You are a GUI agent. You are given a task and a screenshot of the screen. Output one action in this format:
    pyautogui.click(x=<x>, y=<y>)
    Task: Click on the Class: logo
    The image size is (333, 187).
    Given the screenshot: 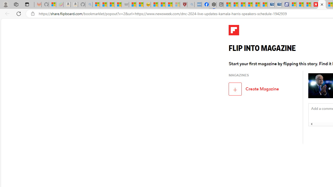 What is the action you would take?
    pyautogui.click(x=234, y=30)
    